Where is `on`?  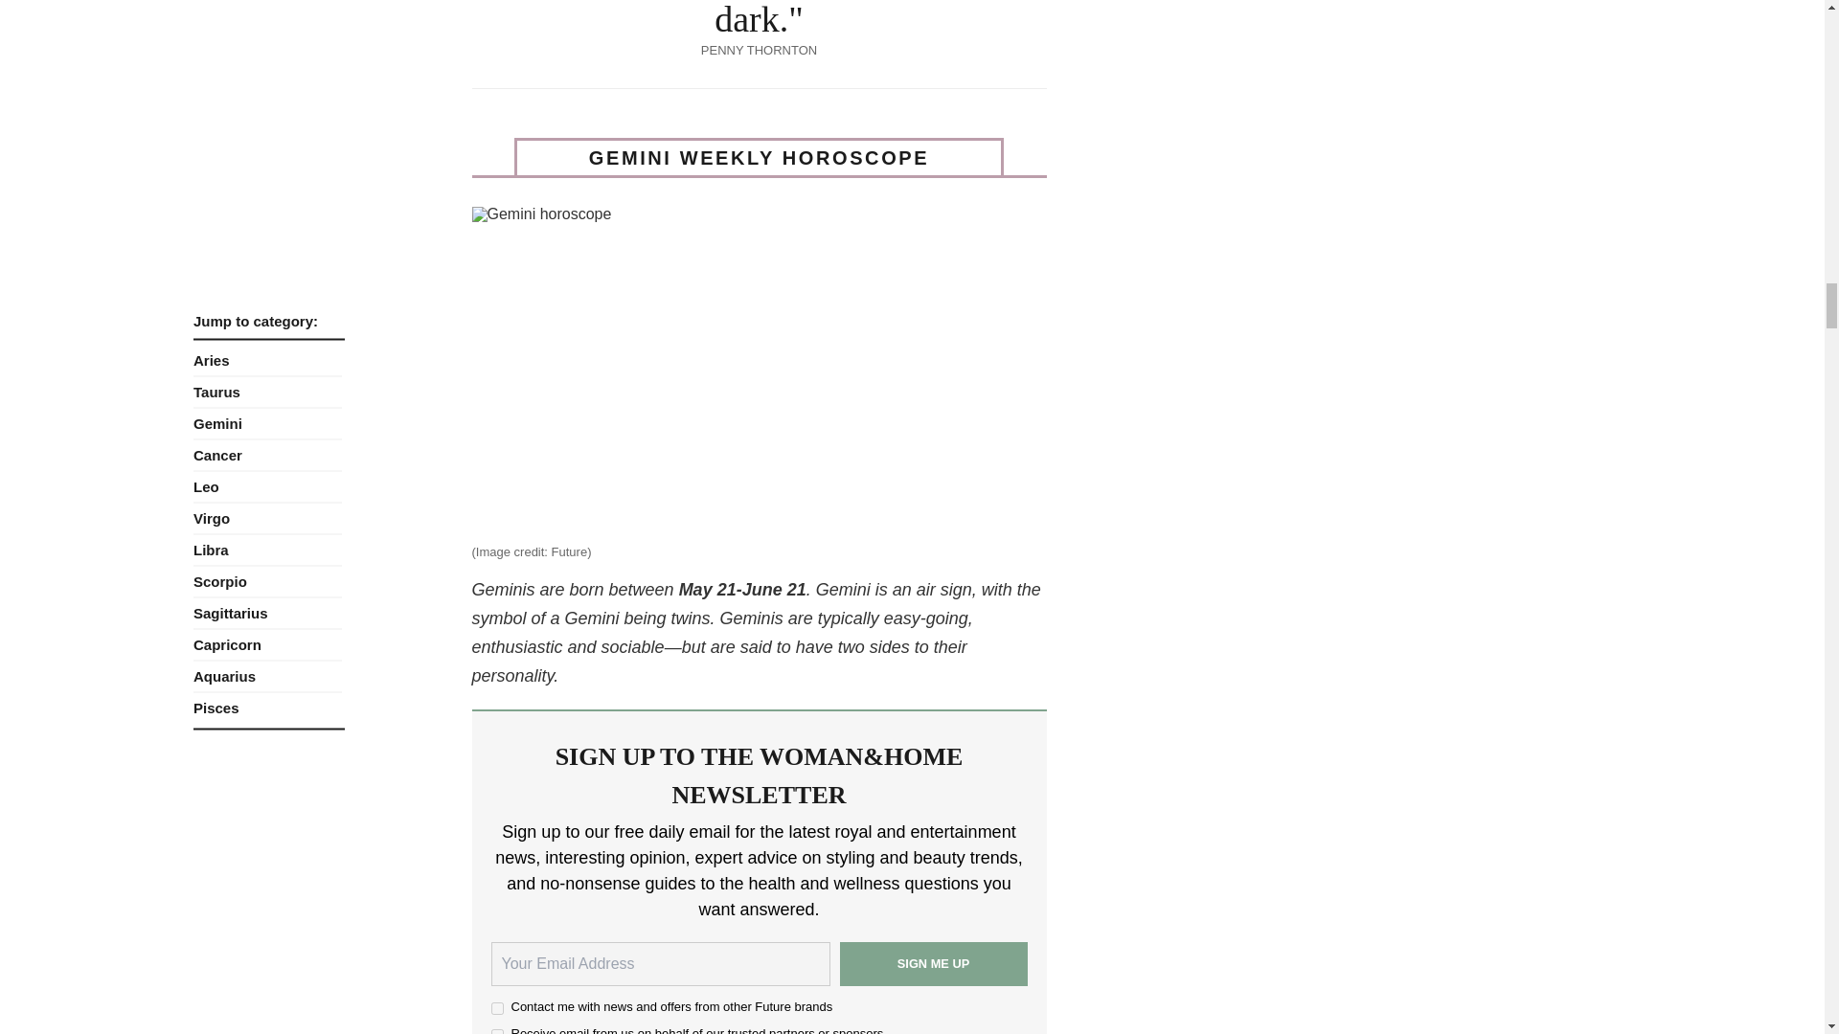
on is located at coordinates (496, 1031).